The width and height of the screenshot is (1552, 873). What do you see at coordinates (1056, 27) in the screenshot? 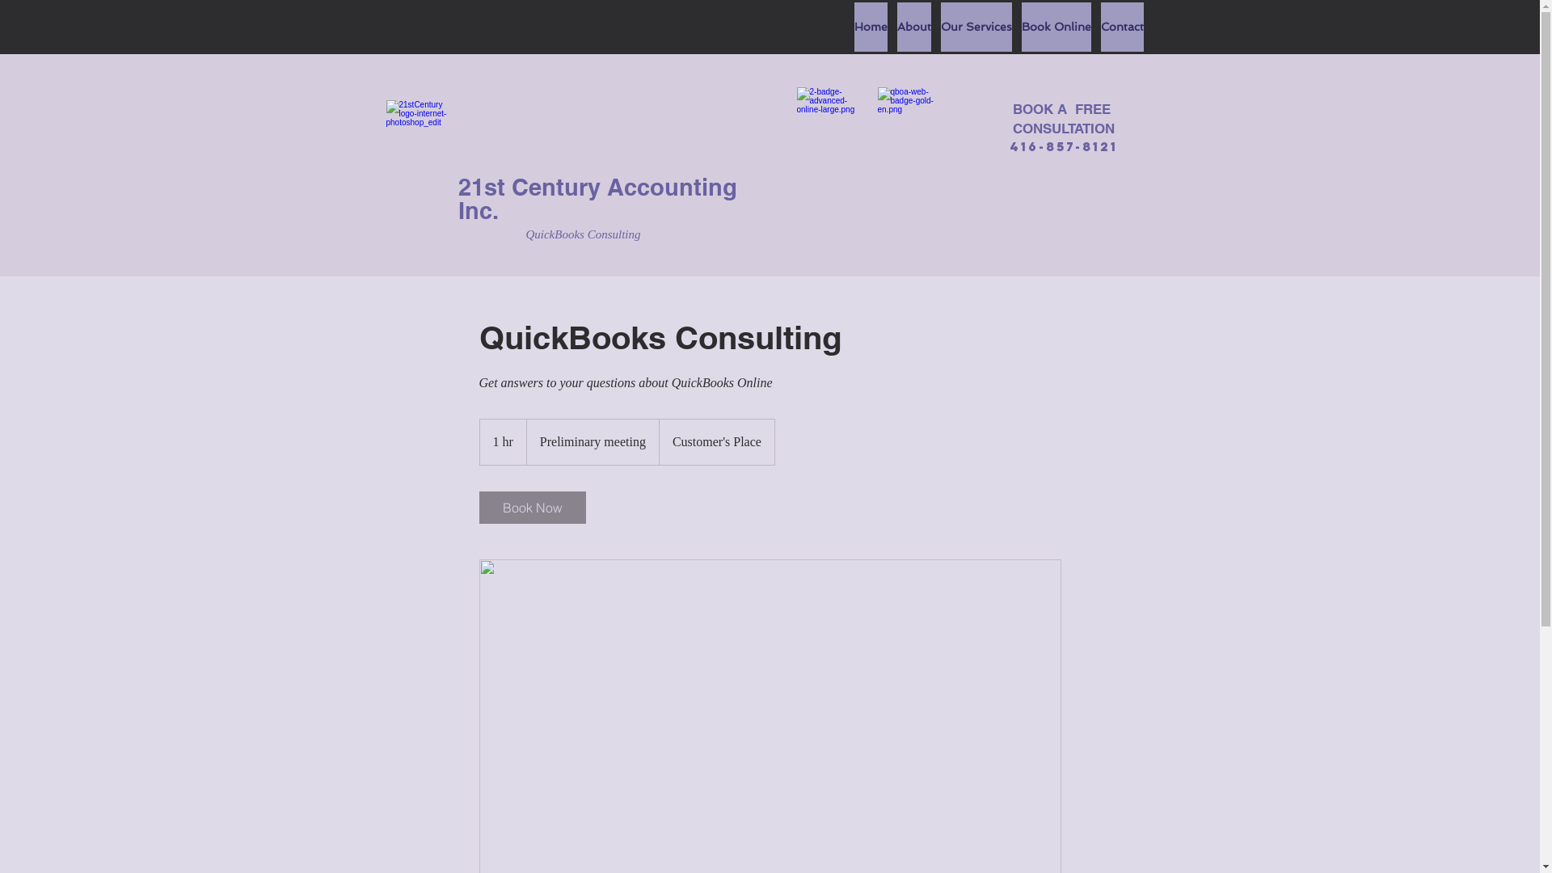
I see `Book Online` at bounding box center [1056, 27].